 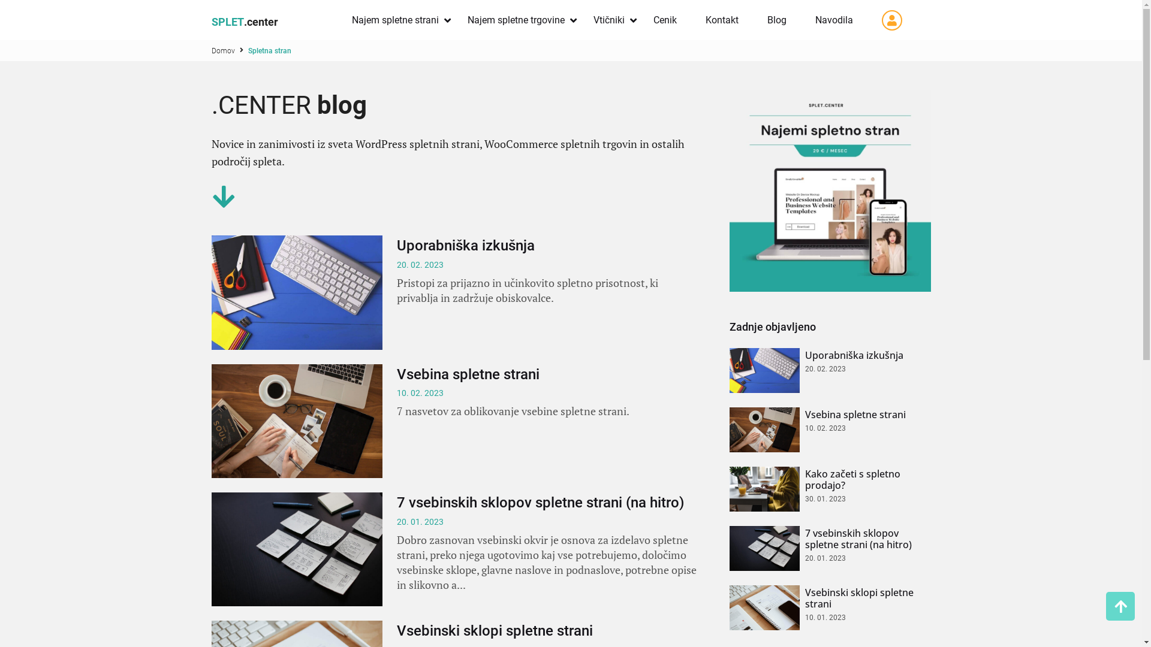 I want to click on Cenik, so click(x=665, y=20).